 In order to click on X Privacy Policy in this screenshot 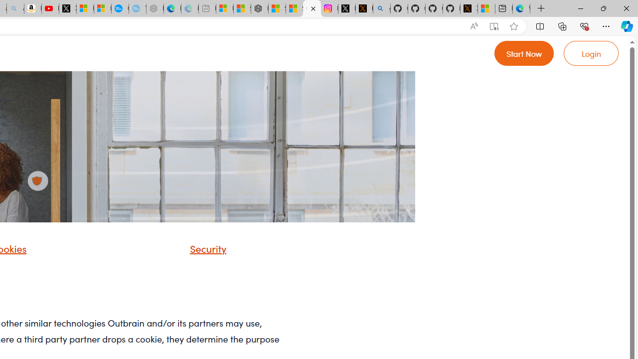, I will do `click(469, 9)`.